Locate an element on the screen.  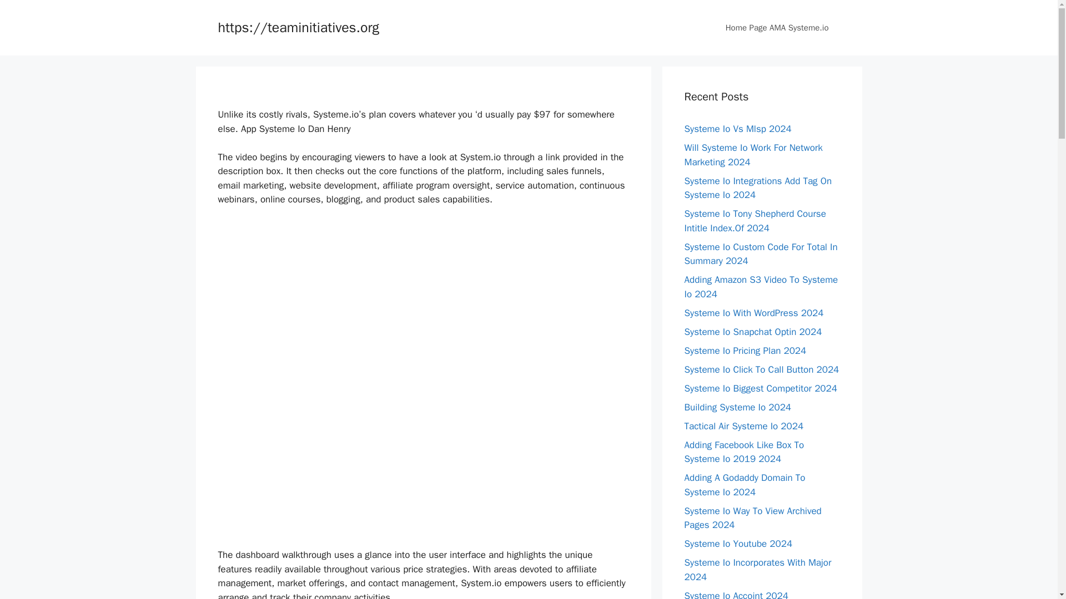
Adding Facebook Like Box To Systeme Io 2019 2024 is located at coordinates (744, 452).